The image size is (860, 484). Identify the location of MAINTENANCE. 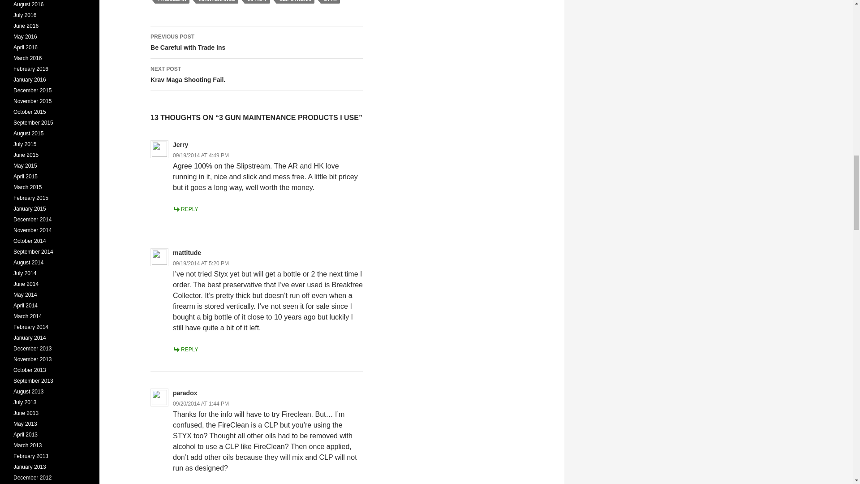
(217, 2).